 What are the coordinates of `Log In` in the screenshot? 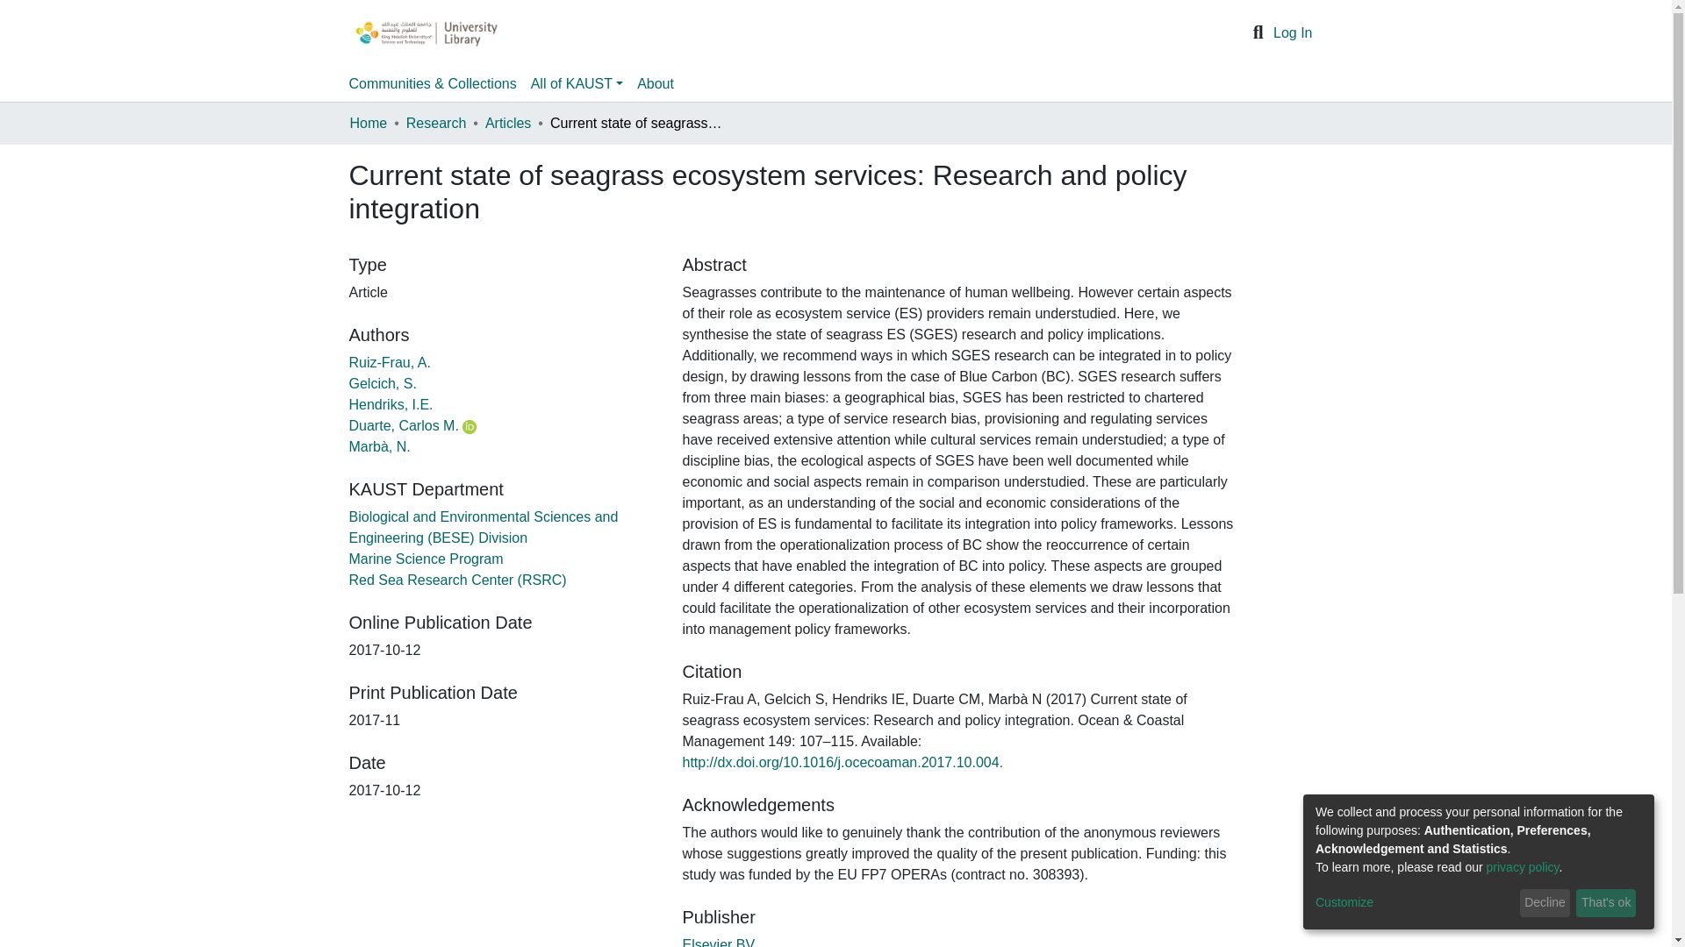 It's located at (1293, 33).